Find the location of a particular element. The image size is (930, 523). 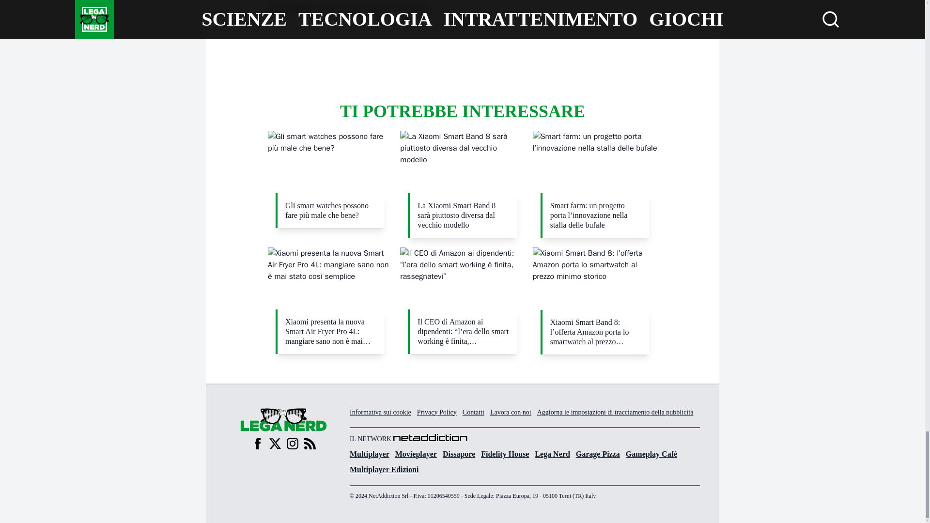

Fidelity House is located at coordinates (505, 453).